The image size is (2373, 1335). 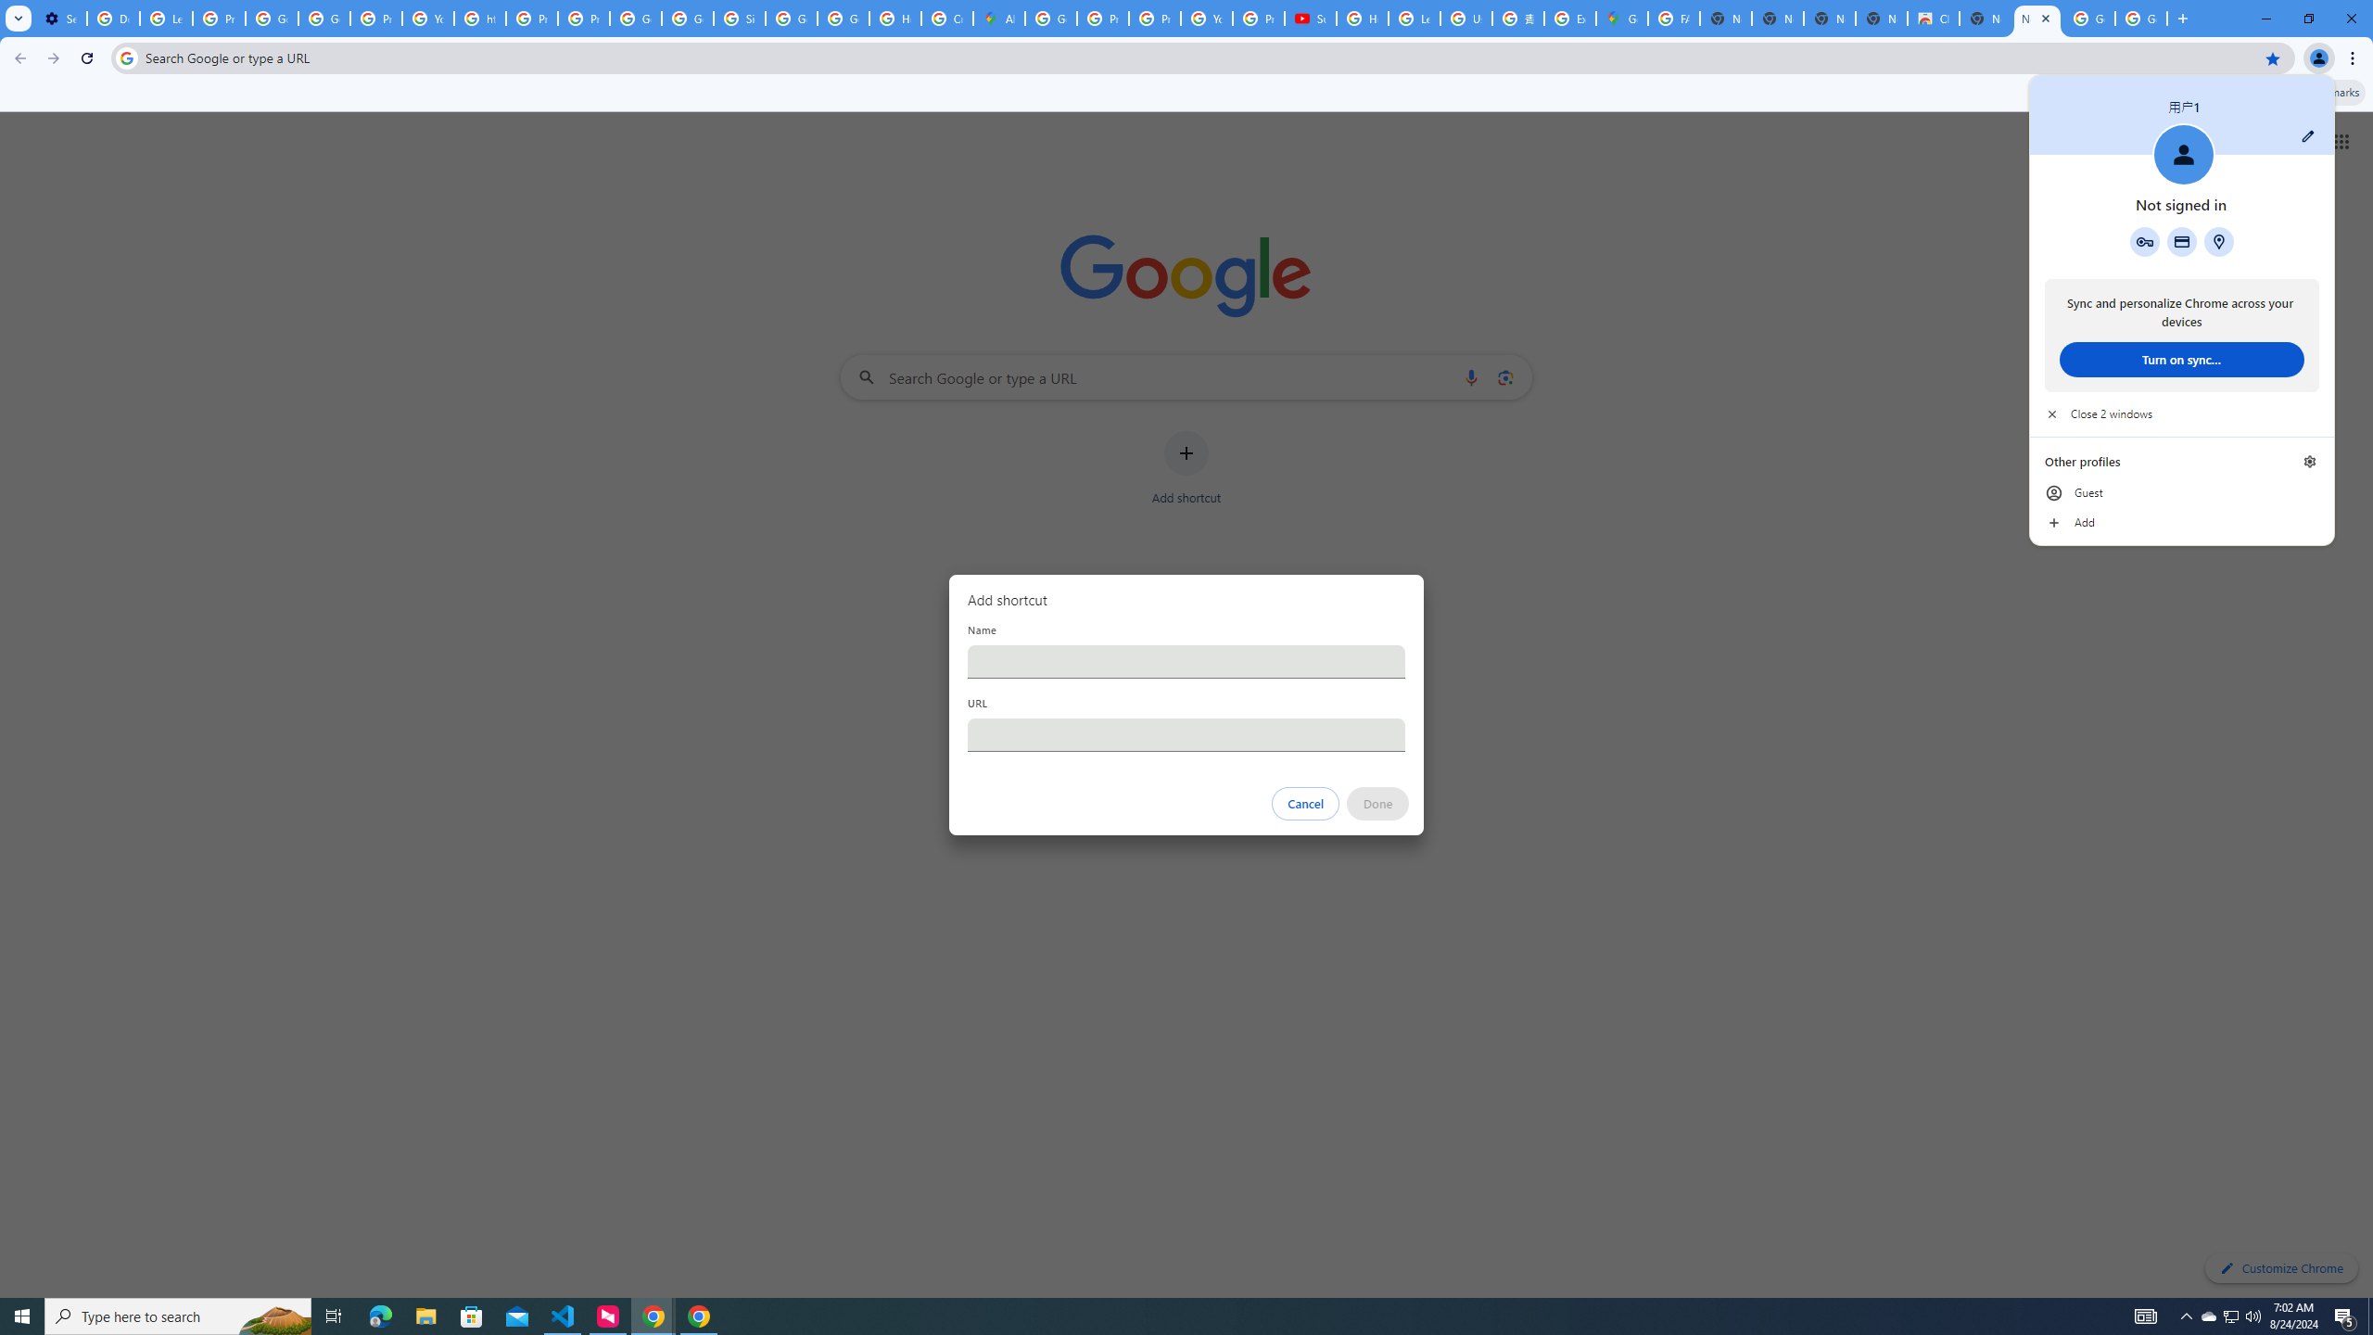 I want to click on Running applications, so click(x=1170, y=1316).